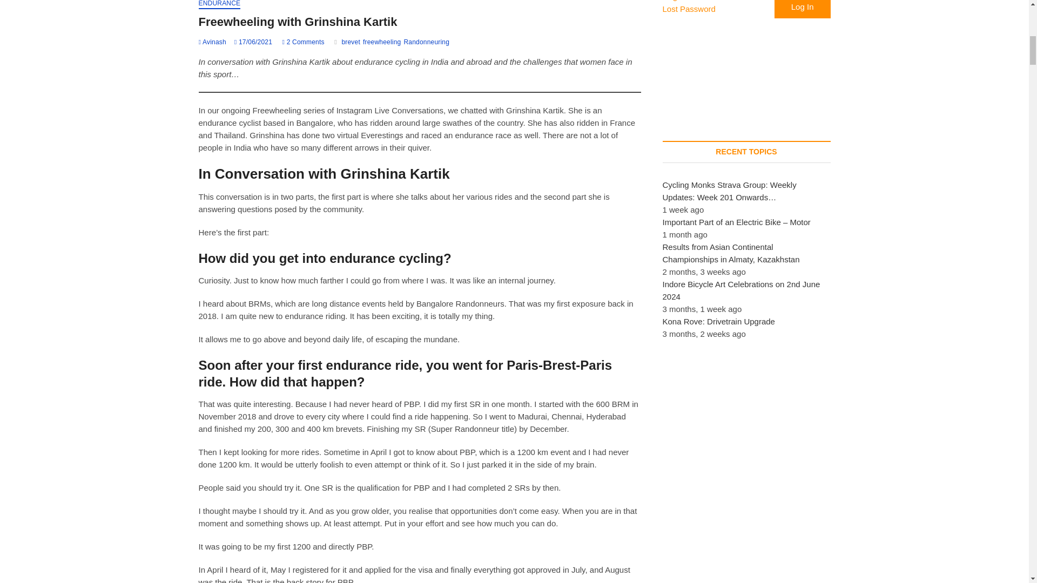 This screenshot has width=1037, height=583. Describe the element at coordinates (428, 43) in the screenshot. I see `Randonneuring` at that location.